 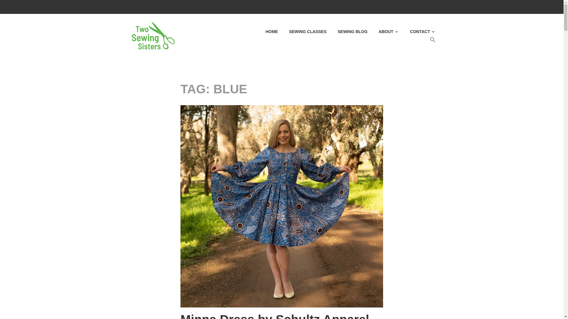 What do you see at coordinates (267, 32) in the screenshot?
I see `HOME` at bounding box center [267, 32].